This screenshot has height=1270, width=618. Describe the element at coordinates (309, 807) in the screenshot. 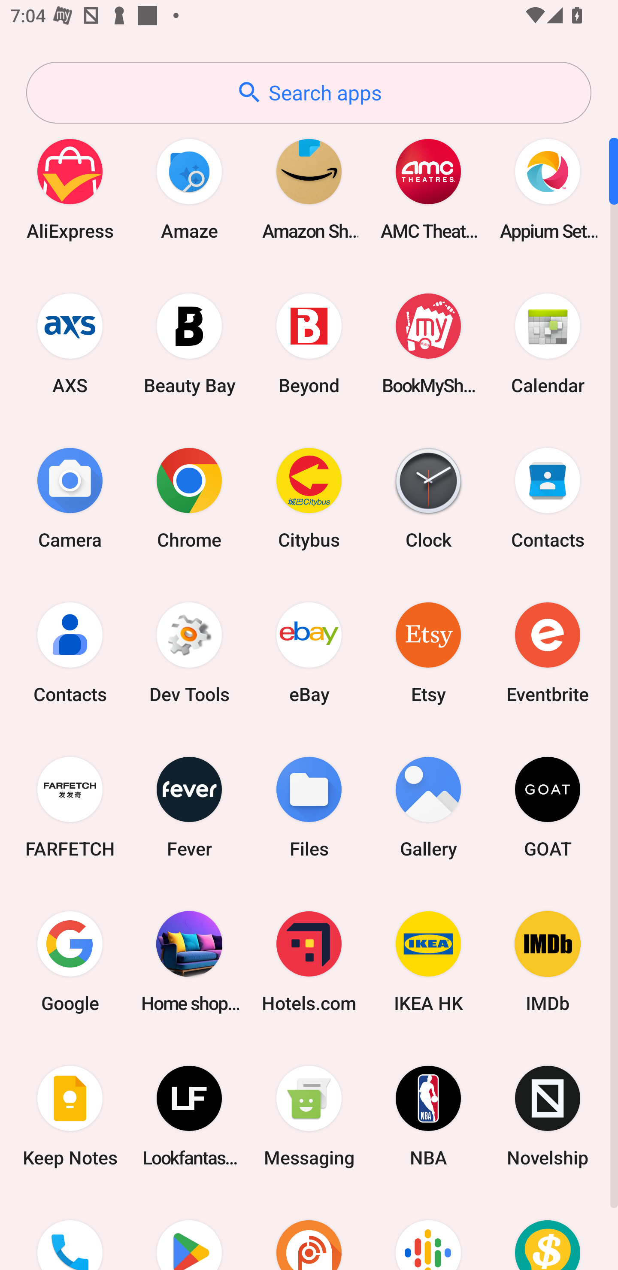

I see `Files` at that location.